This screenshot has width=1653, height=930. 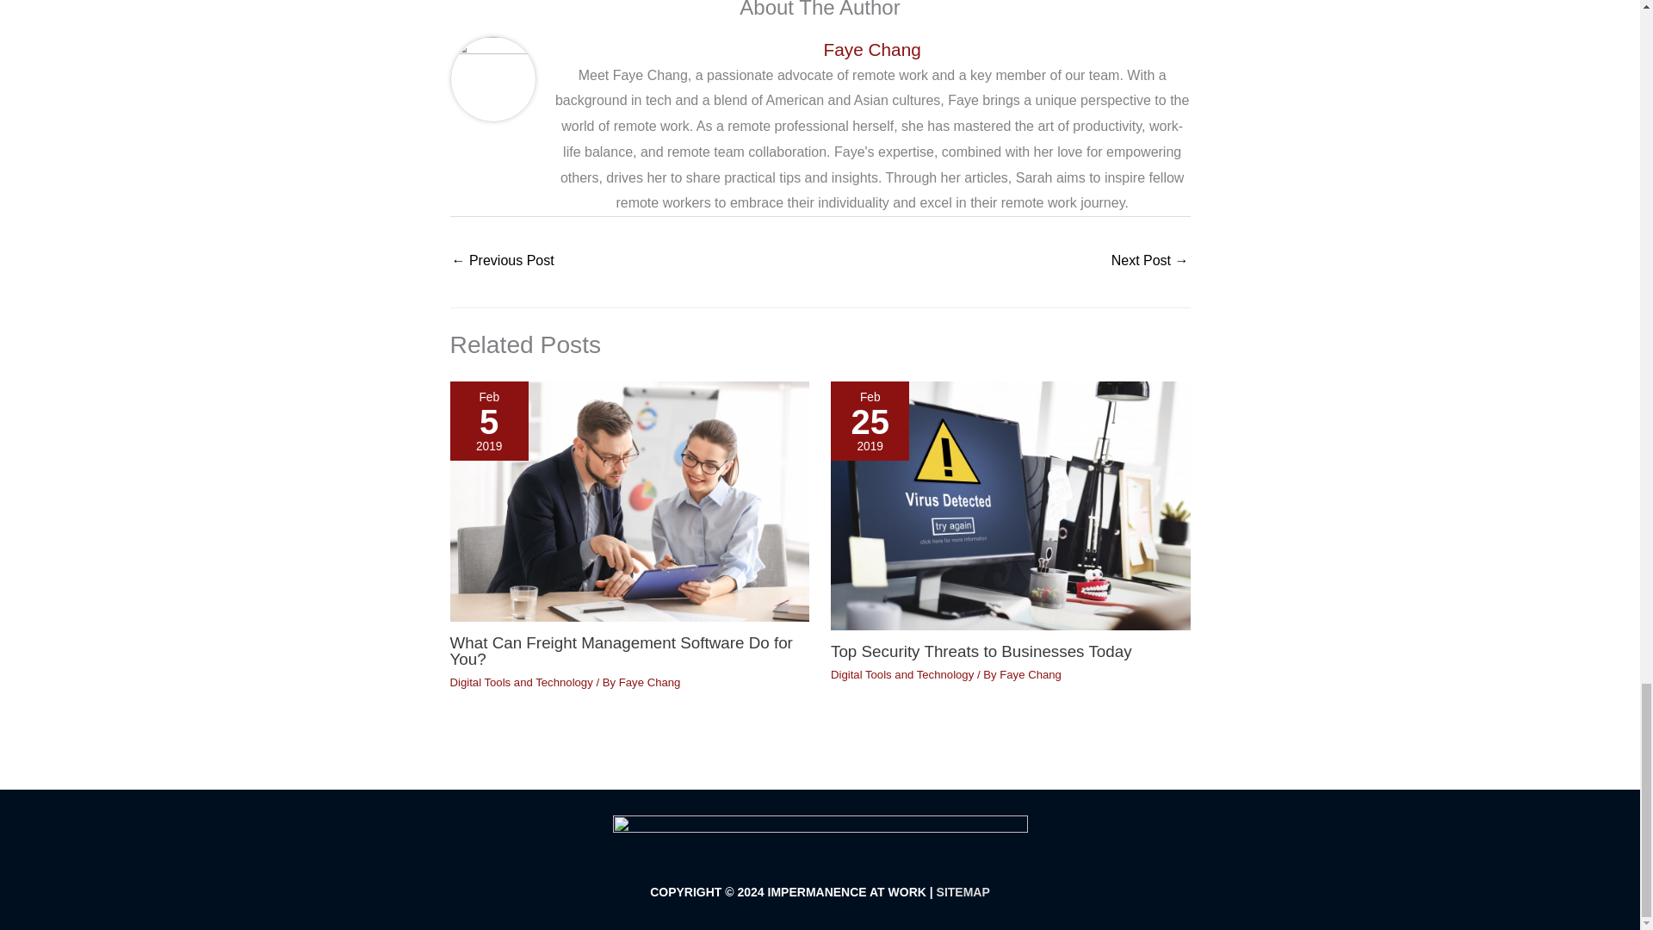 What do you see at coordinates (963, 892) in the screenshot?
I see `SITEMAP` at bounding box center [963, 892].